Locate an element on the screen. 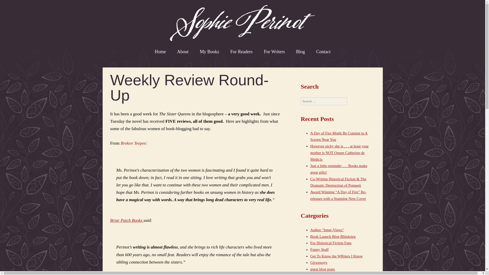 The height and width of the screenshot is (275, 489). Sophie Perinot is located at coordinates (242, 23).